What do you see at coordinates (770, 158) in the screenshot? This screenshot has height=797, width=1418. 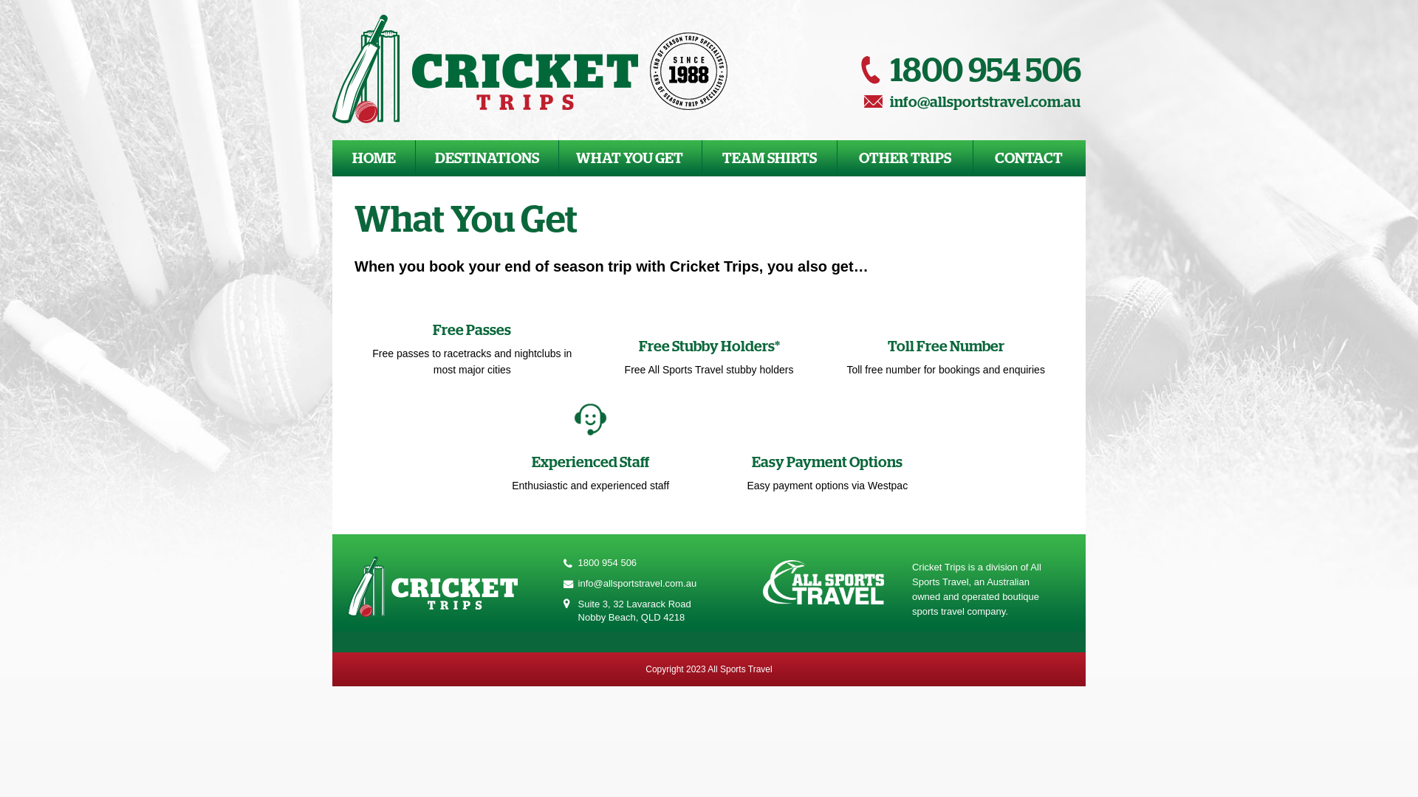 I see `TEAM SHIRTS` at bounding box center [770, 158].